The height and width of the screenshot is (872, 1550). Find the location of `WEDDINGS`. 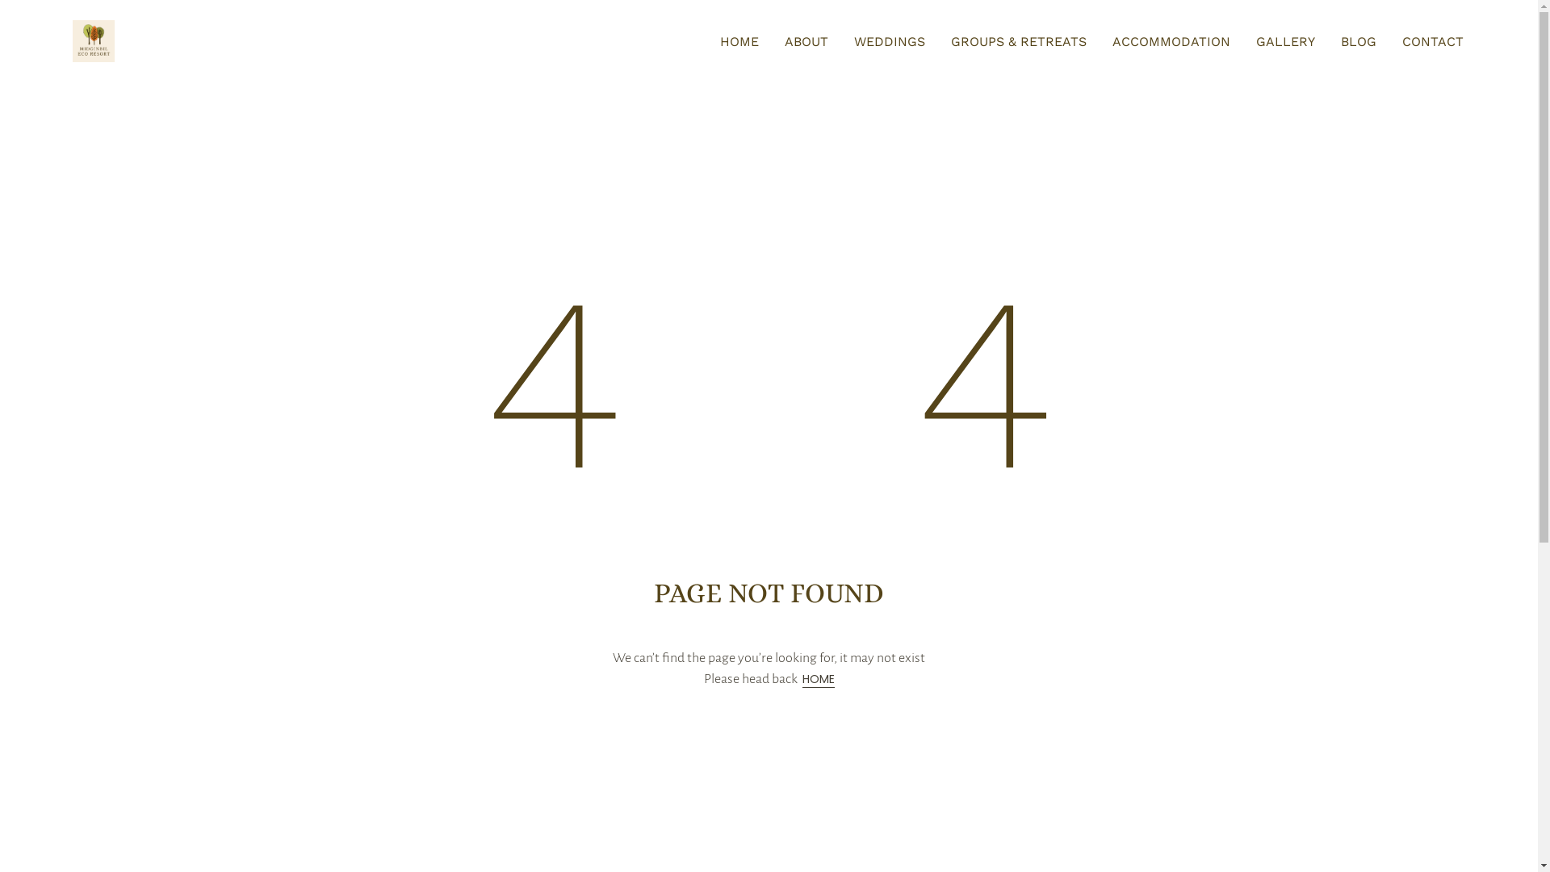

WEDDINGS is located at coordinates (890, 42).